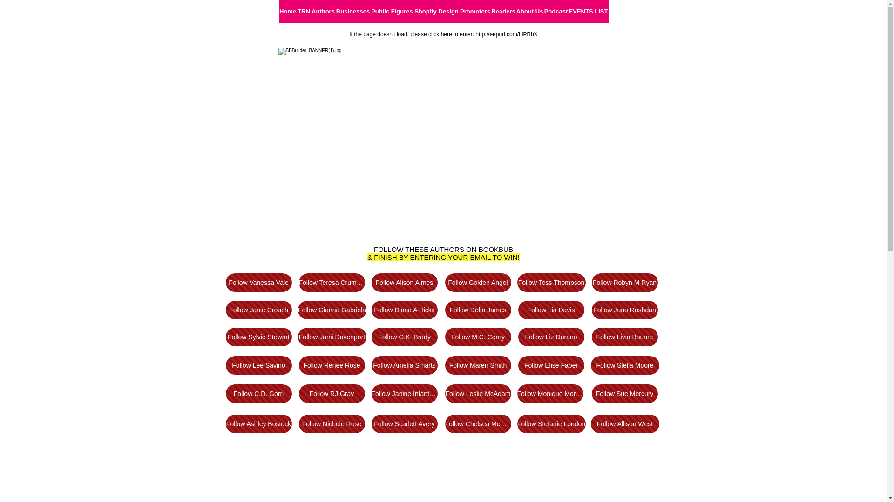  What do you see at coordinates (624, 310) in the screenshot?
I see `Follow Juno Rushdan` at bounding box center [624, 310].